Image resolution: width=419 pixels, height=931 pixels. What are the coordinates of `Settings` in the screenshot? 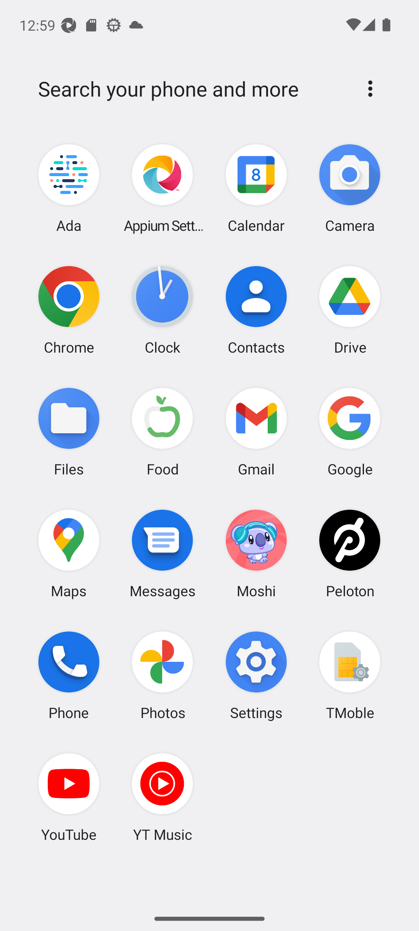 It's located at (256, 675).